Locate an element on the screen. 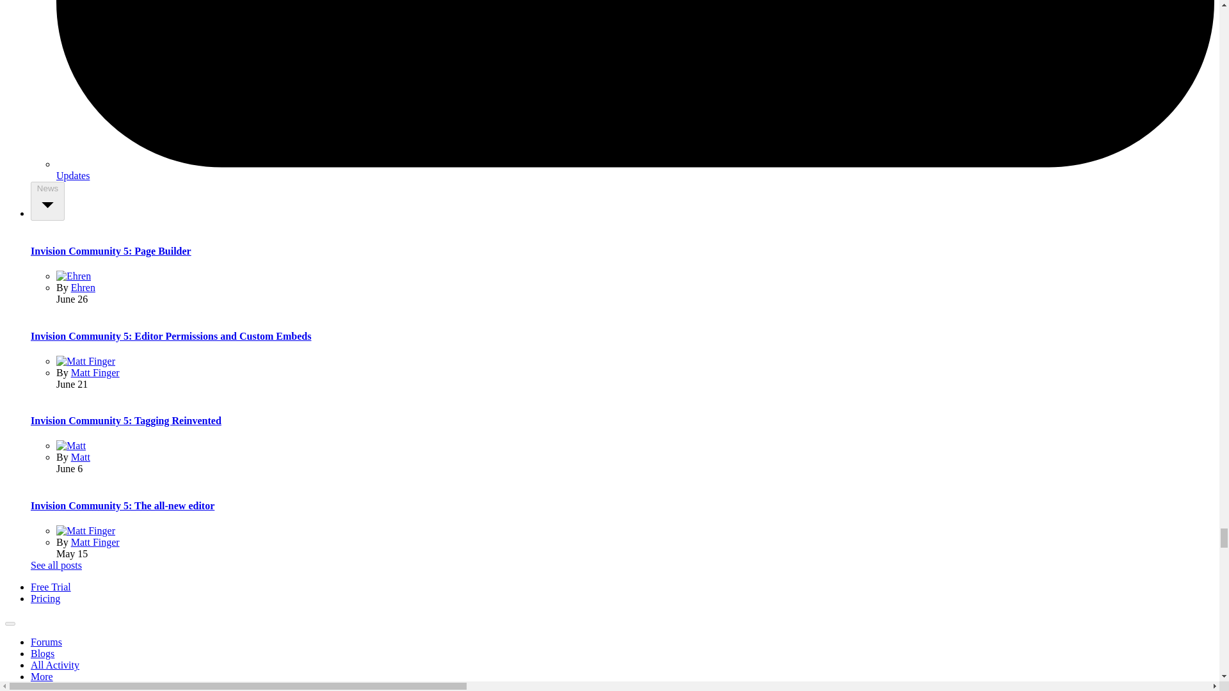 This screenshot has width=1229, height=691. Go to Matt Finger's profile is located at coordinates (95, 543).